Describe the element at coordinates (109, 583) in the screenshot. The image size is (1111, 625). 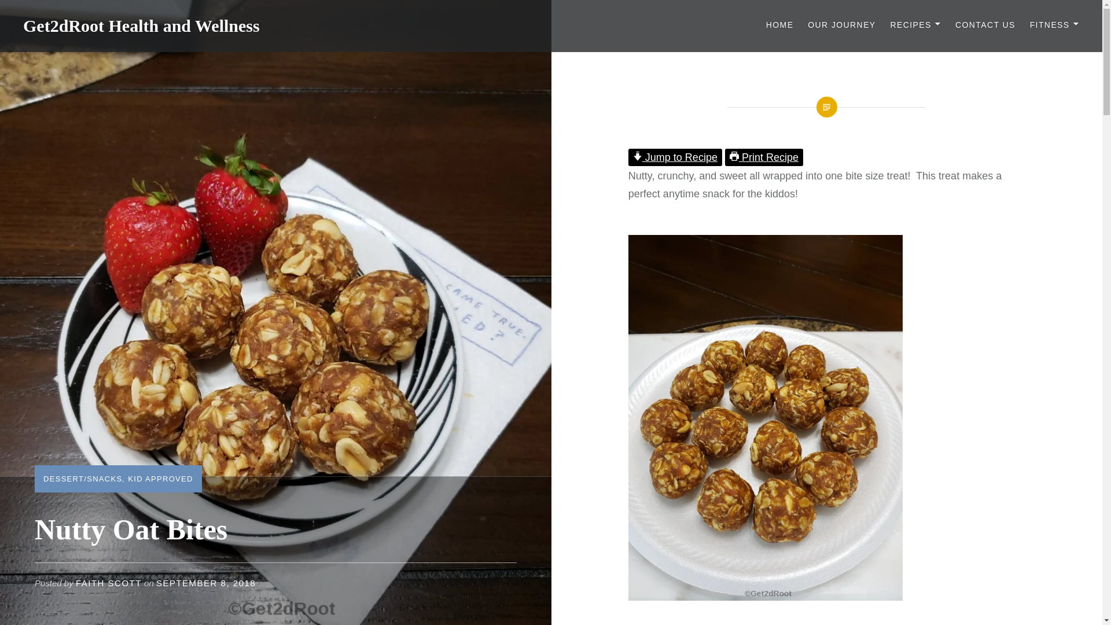
I see `FAITH SCOTT` at that location.